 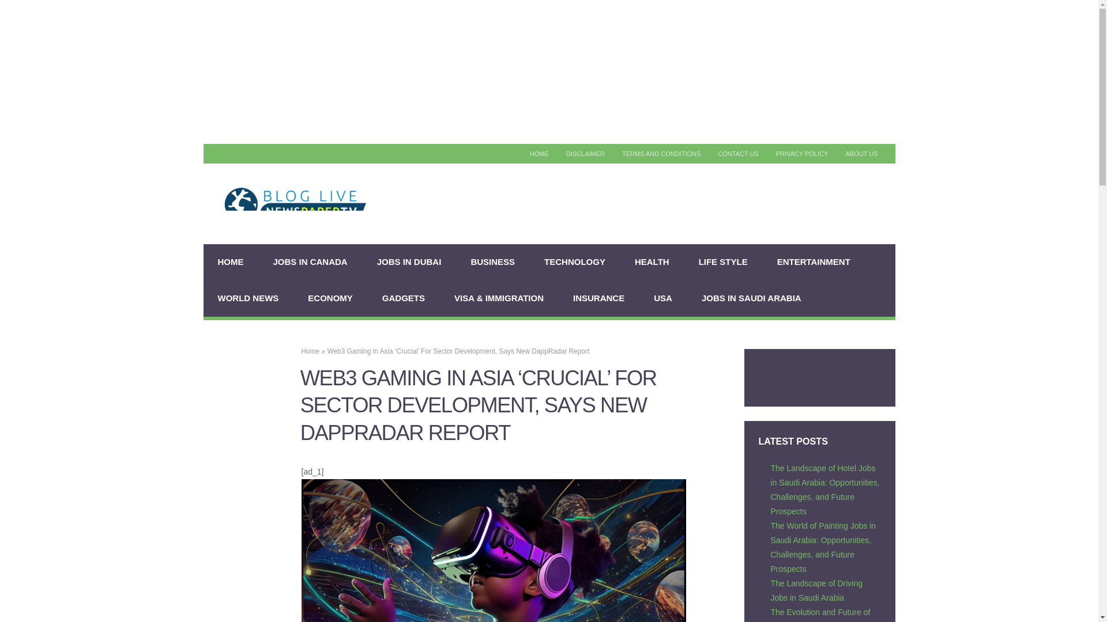 I want to click on LIFE STYLE, so click(x=723, y=263).